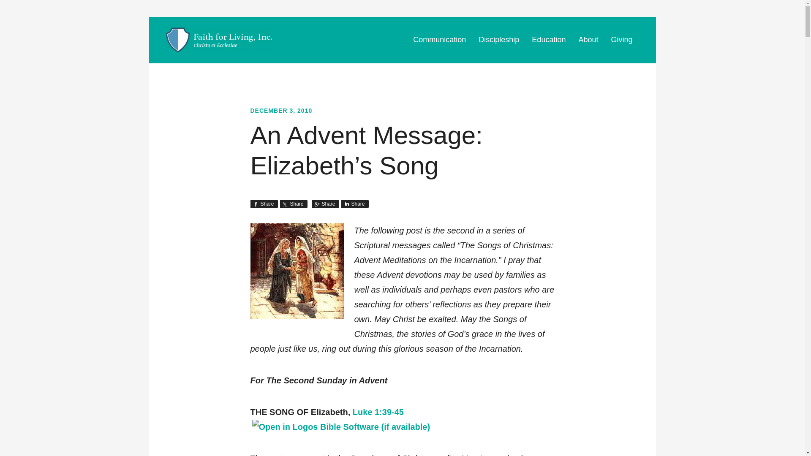 Image resolution: width=811 pixels, height=456 pixels. What do you see at coordinates (548, 40) in the screenshot?
I see `Education` at bounding box center [548, 40].